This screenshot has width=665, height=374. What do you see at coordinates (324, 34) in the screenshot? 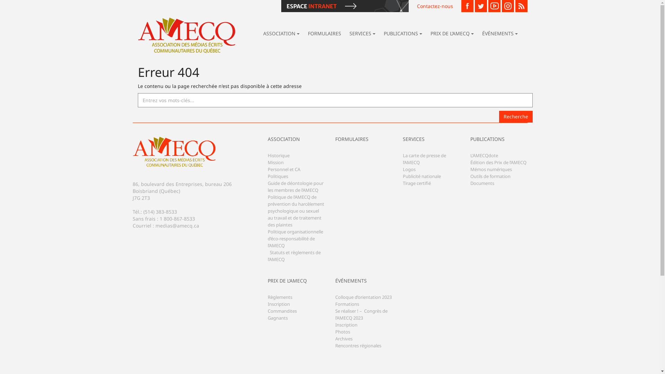
I see `FORMULAIRES` at bounding box center [324, 34].